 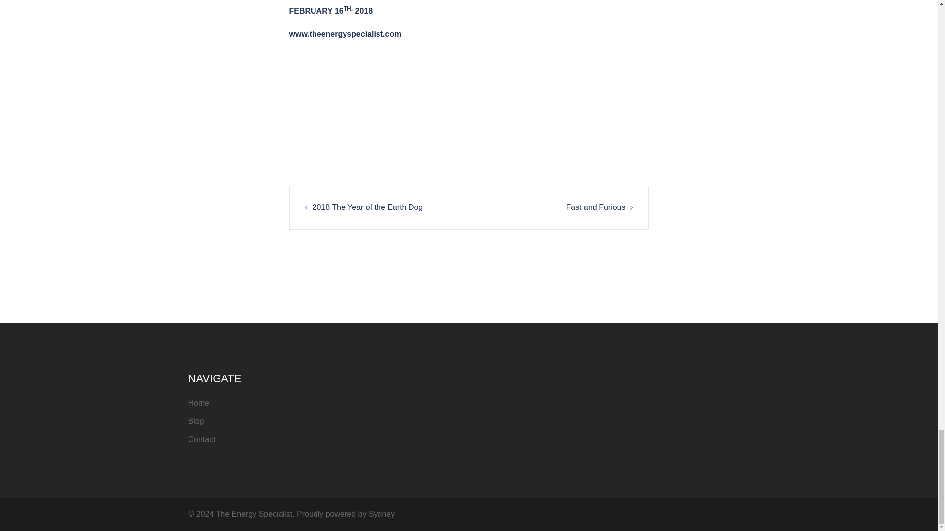 I want to click on Fast and Furious, so click(x=596, y=206).